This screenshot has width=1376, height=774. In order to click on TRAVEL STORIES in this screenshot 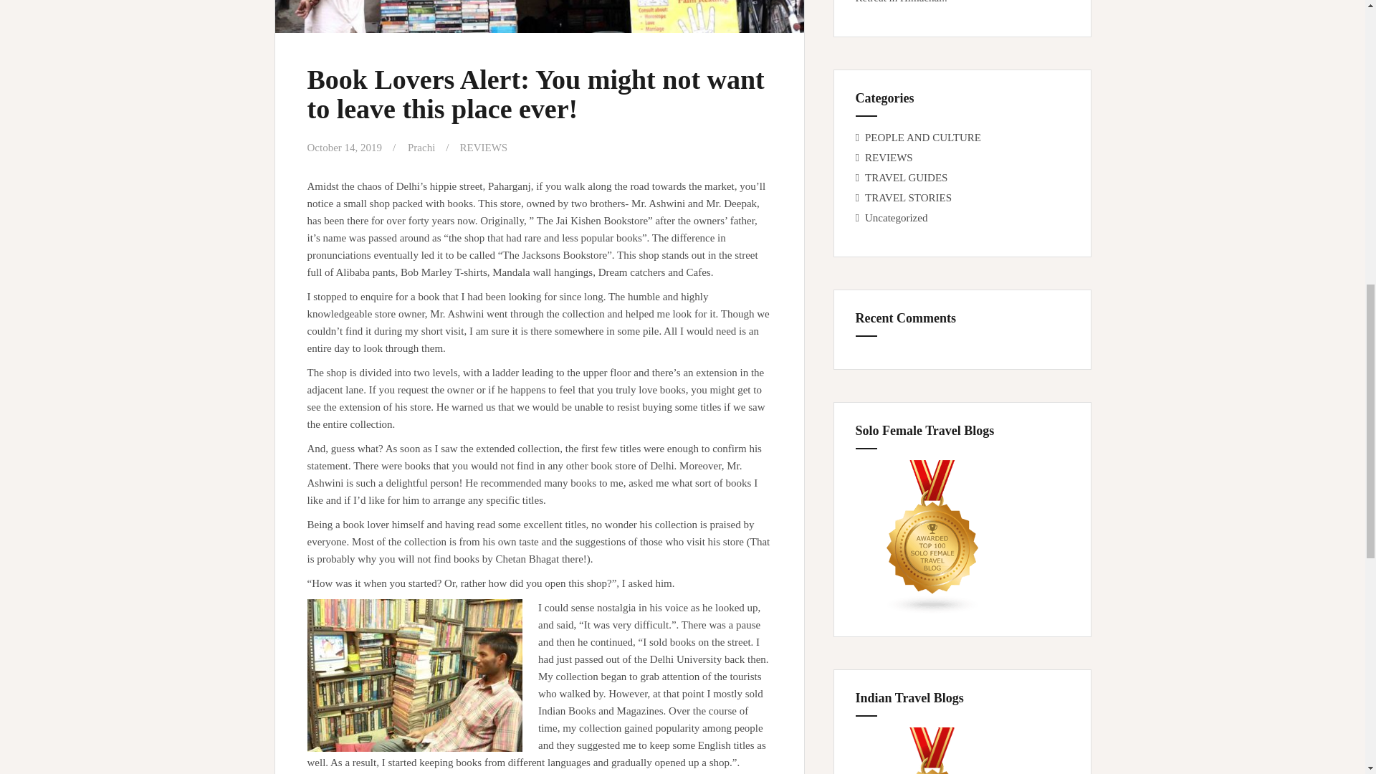, I will do `click(909, 198)`.